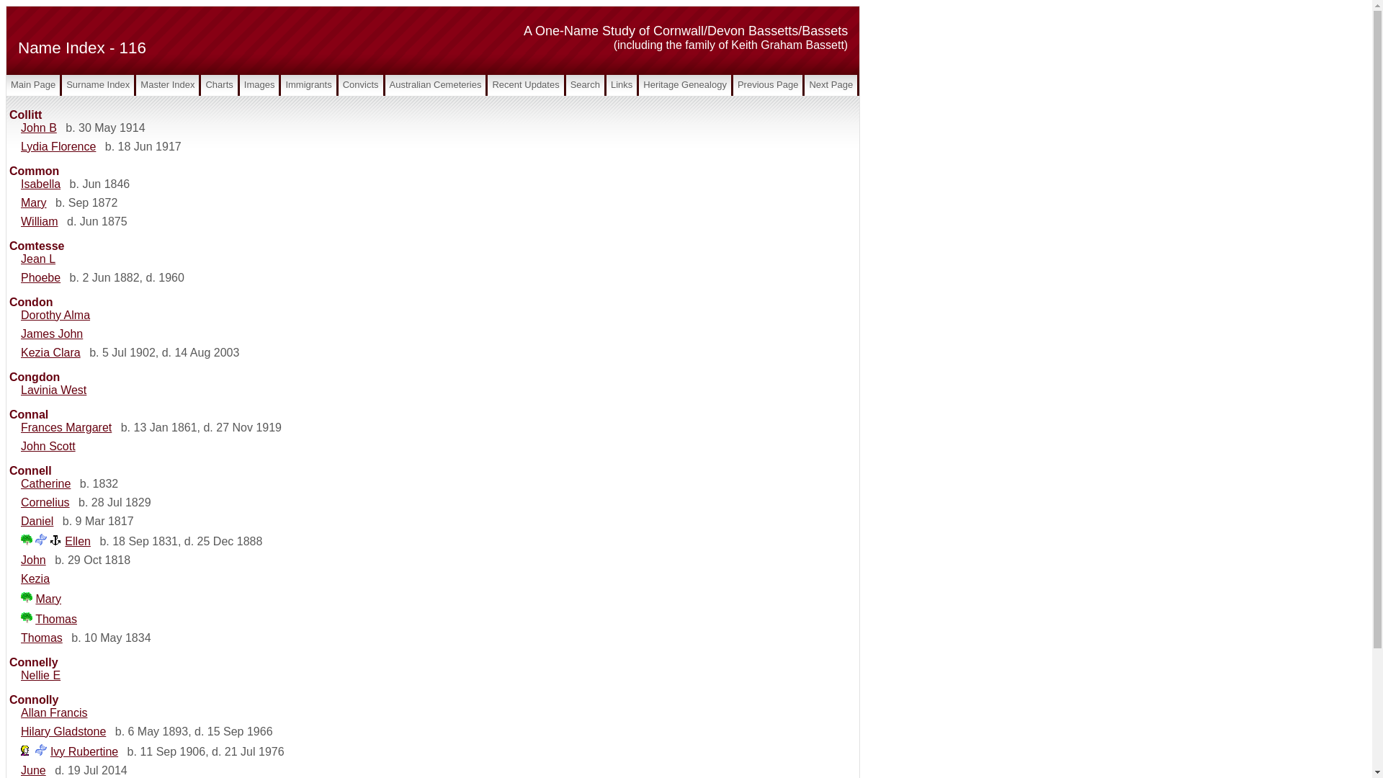 The height and width of the screenshot is (778, 1383). What do you see at coordinates (39, 128) in the screenshot?
I see `John B` at bounding box center [39, 128].